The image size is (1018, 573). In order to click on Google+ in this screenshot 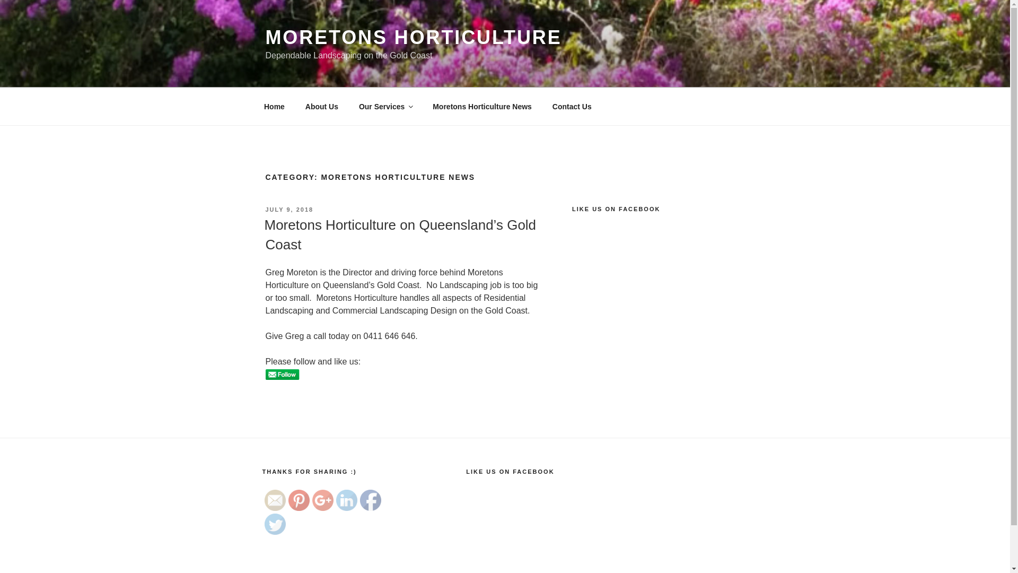, I will do `click(322, 500)`.